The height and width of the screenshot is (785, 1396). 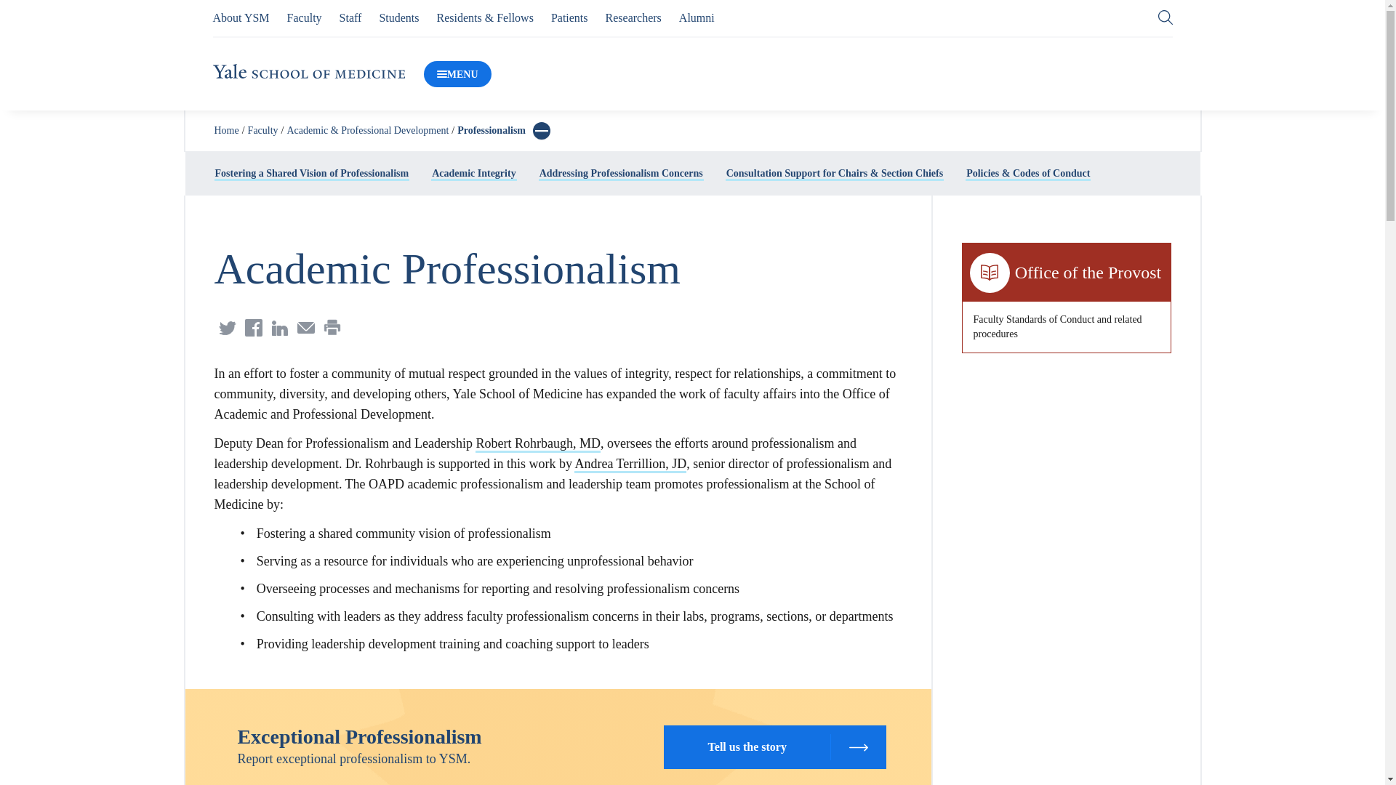 I want to click on Faculty, so click(x=305, y=17).